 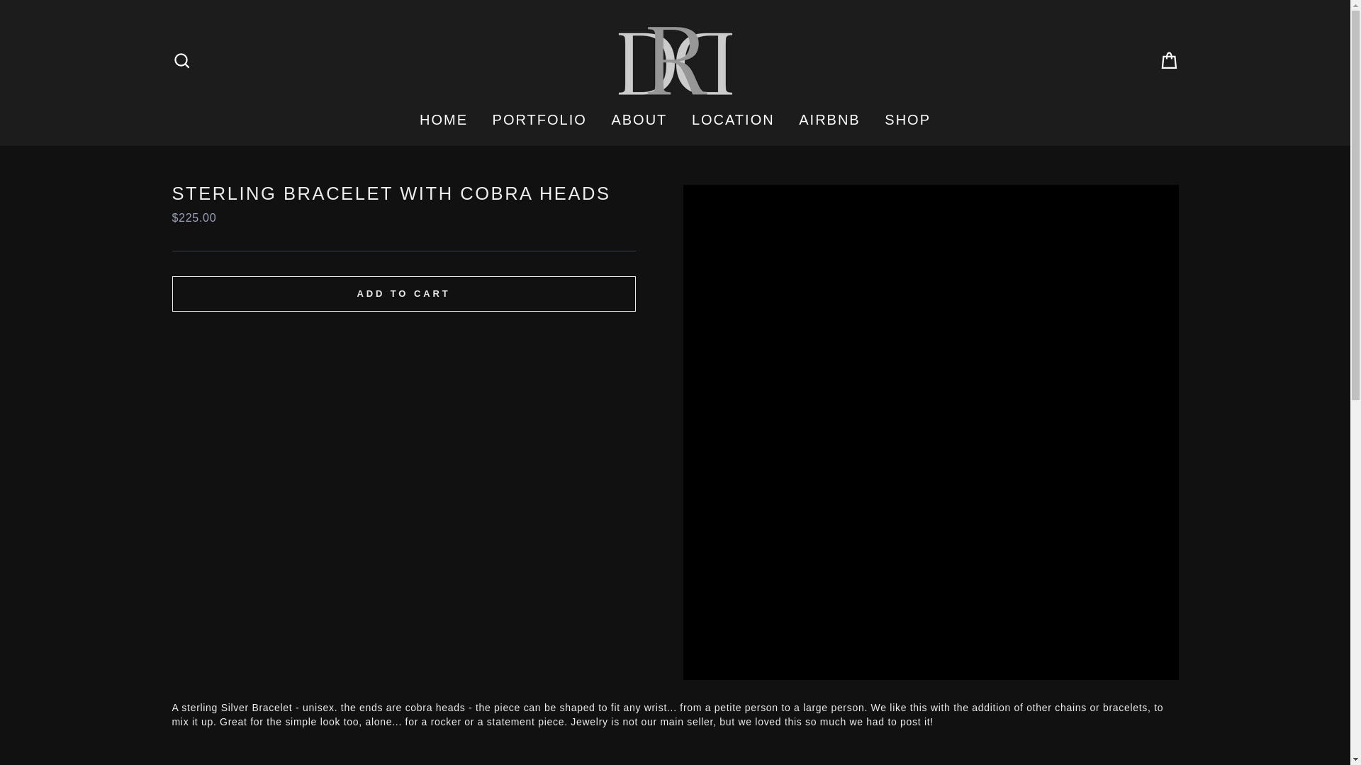 I want to click on CART, so click(x=1168, y=59).